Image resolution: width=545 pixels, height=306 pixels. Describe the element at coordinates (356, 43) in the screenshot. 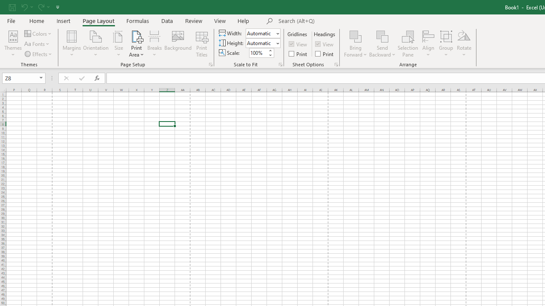

I see `Bring Forward` at that location.